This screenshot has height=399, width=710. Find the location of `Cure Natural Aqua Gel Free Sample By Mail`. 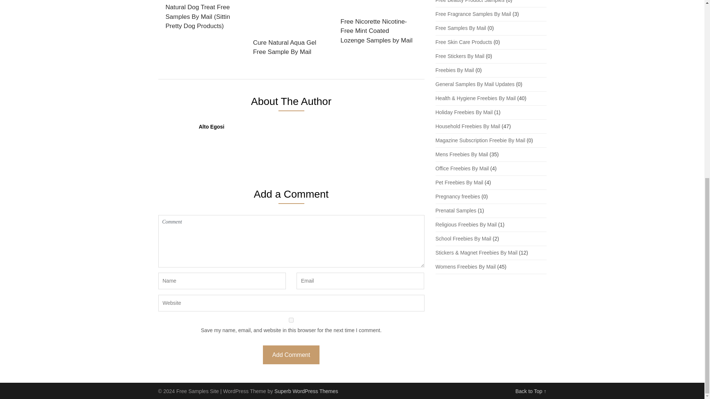

Cure Natural Aqua Gel Free Sample By Mail is located at coordinates (290, 30).